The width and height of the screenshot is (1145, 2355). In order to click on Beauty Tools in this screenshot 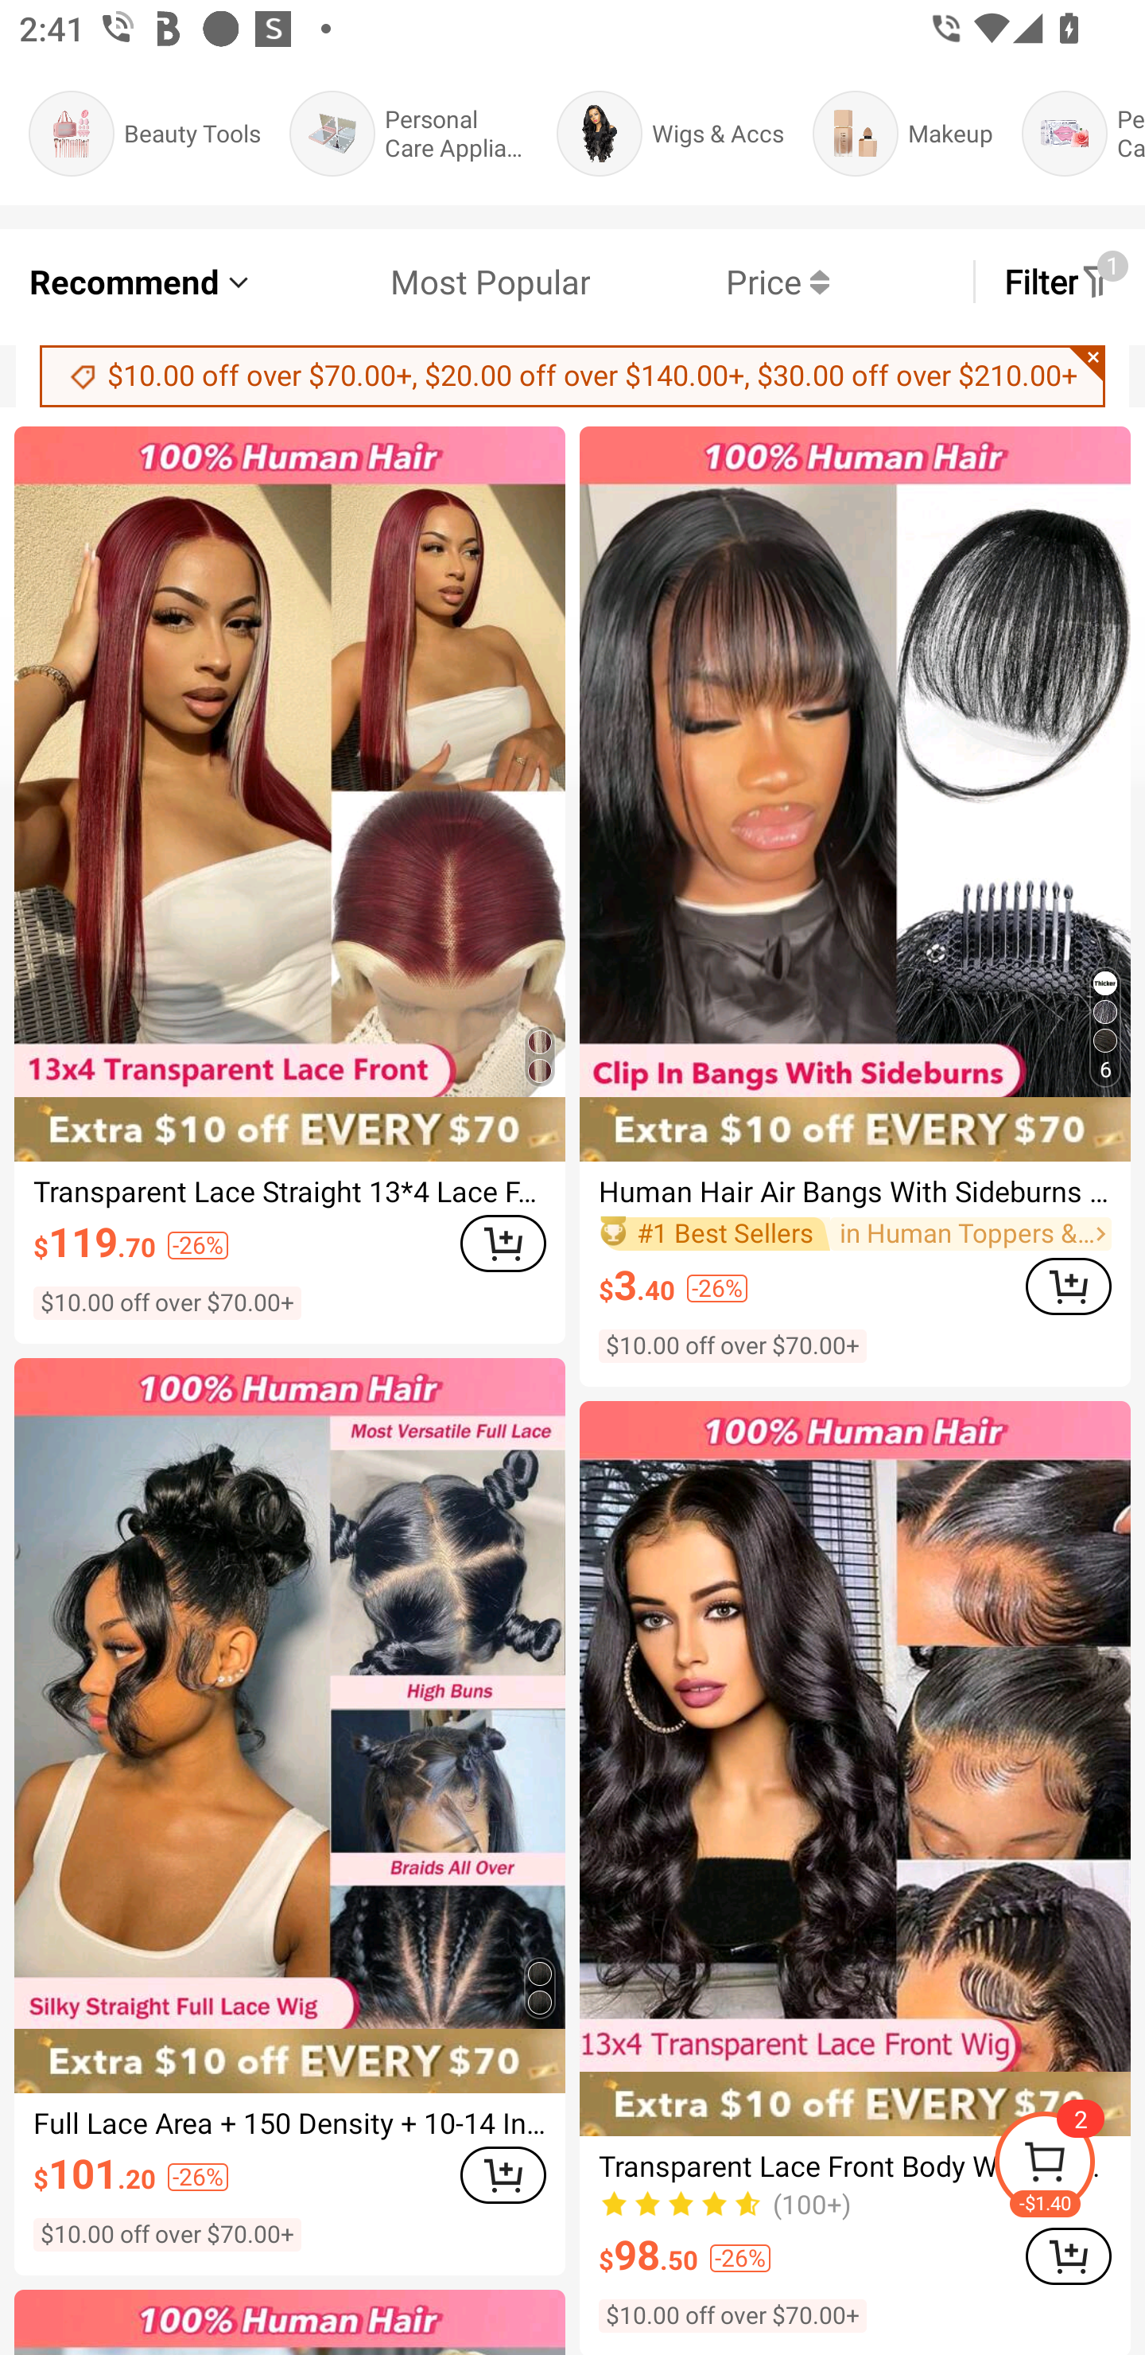, I will do `click(145, 134)`.